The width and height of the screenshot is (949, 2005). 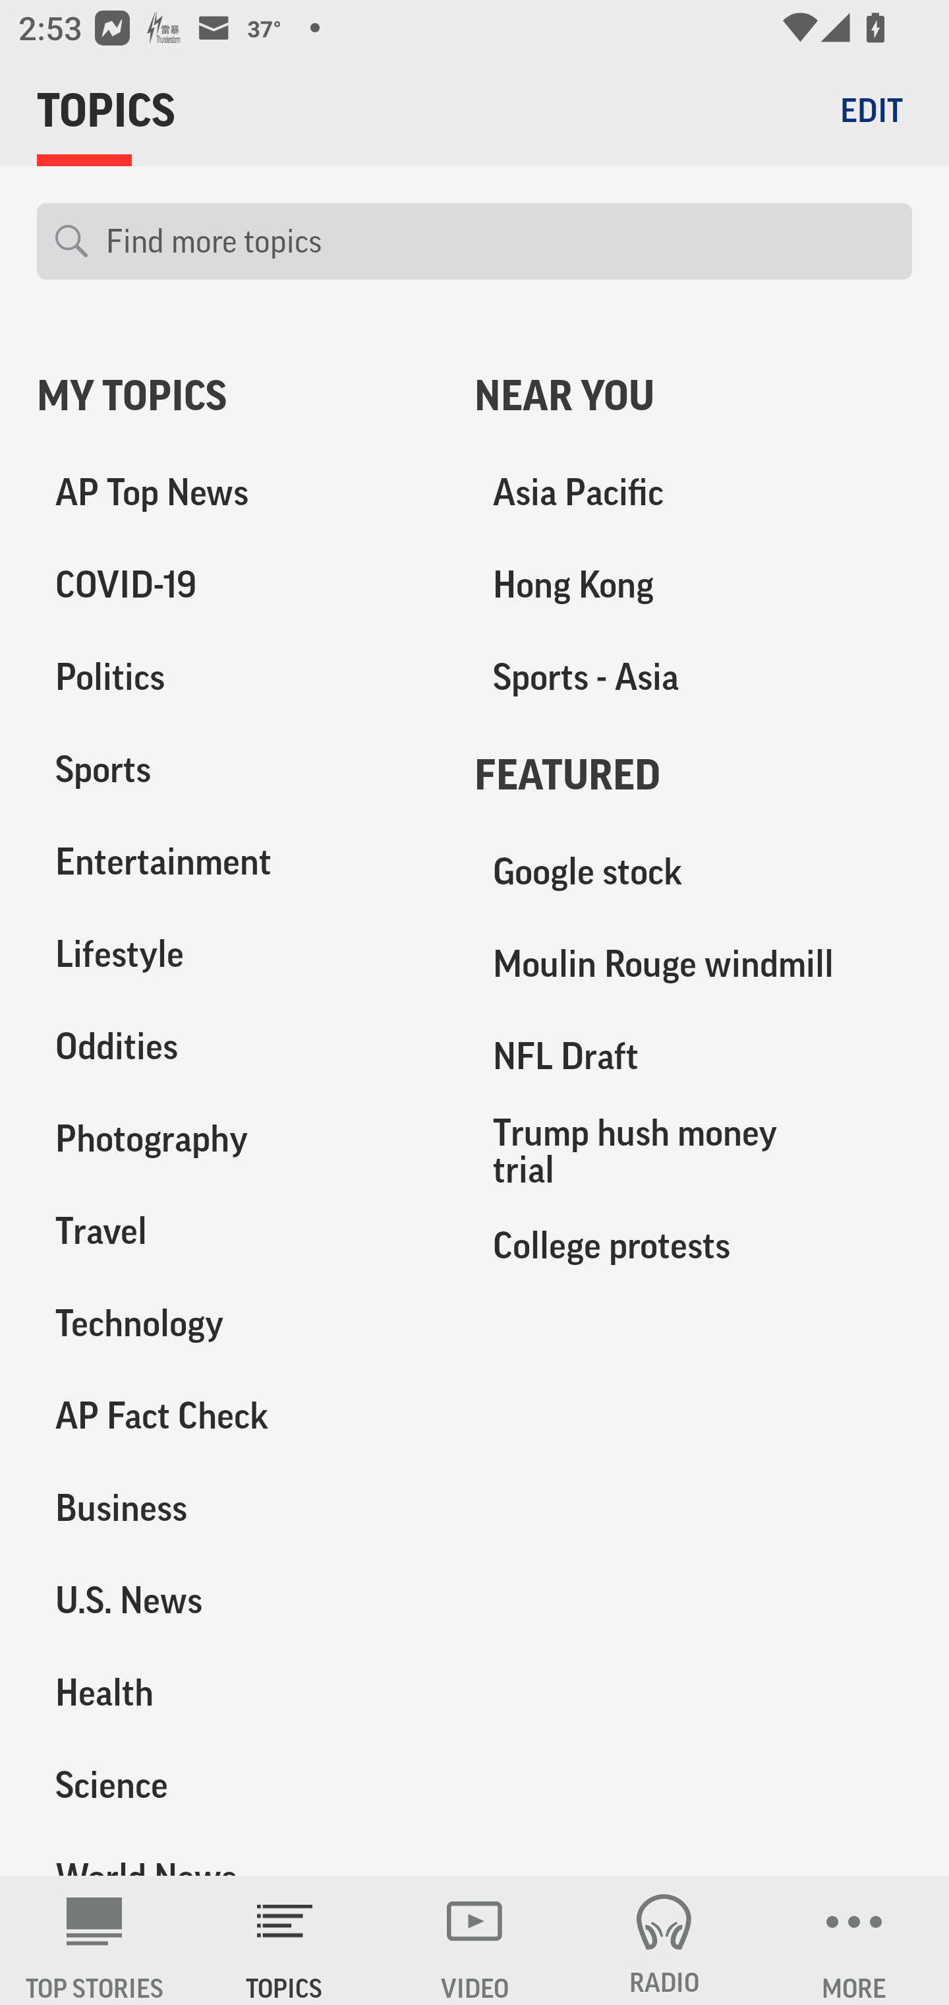 I want to click on AP Fact Check, so click(x=237, y=1415).